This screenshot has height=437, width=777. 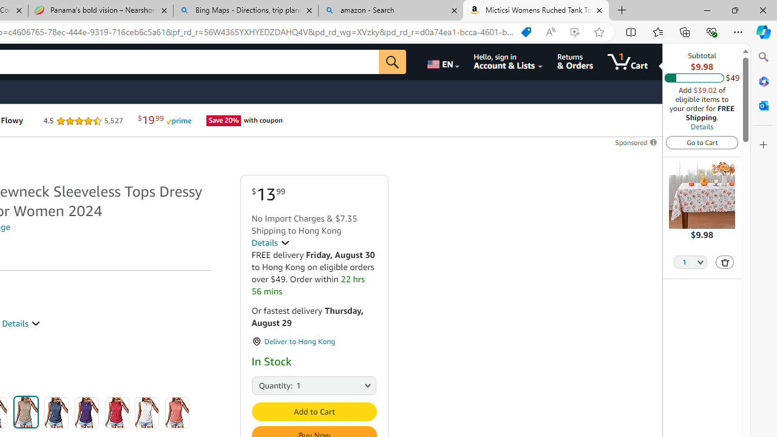 I want to click on Khaki, so click(x=25, y=412).